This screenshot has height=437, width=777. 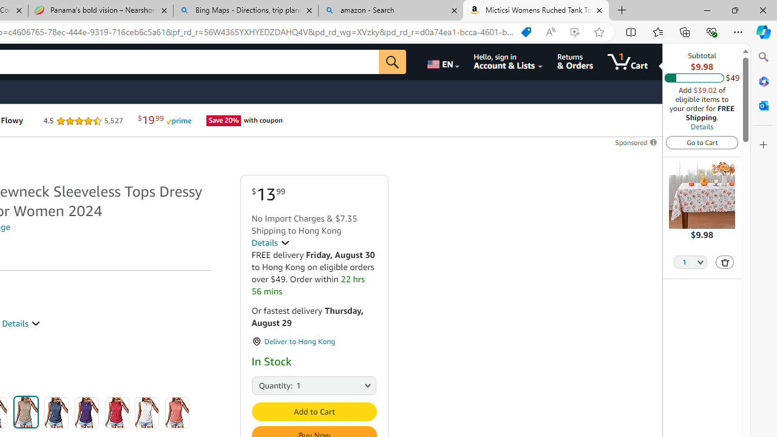 I want to click on Khaki, so click(x=25, y=412).